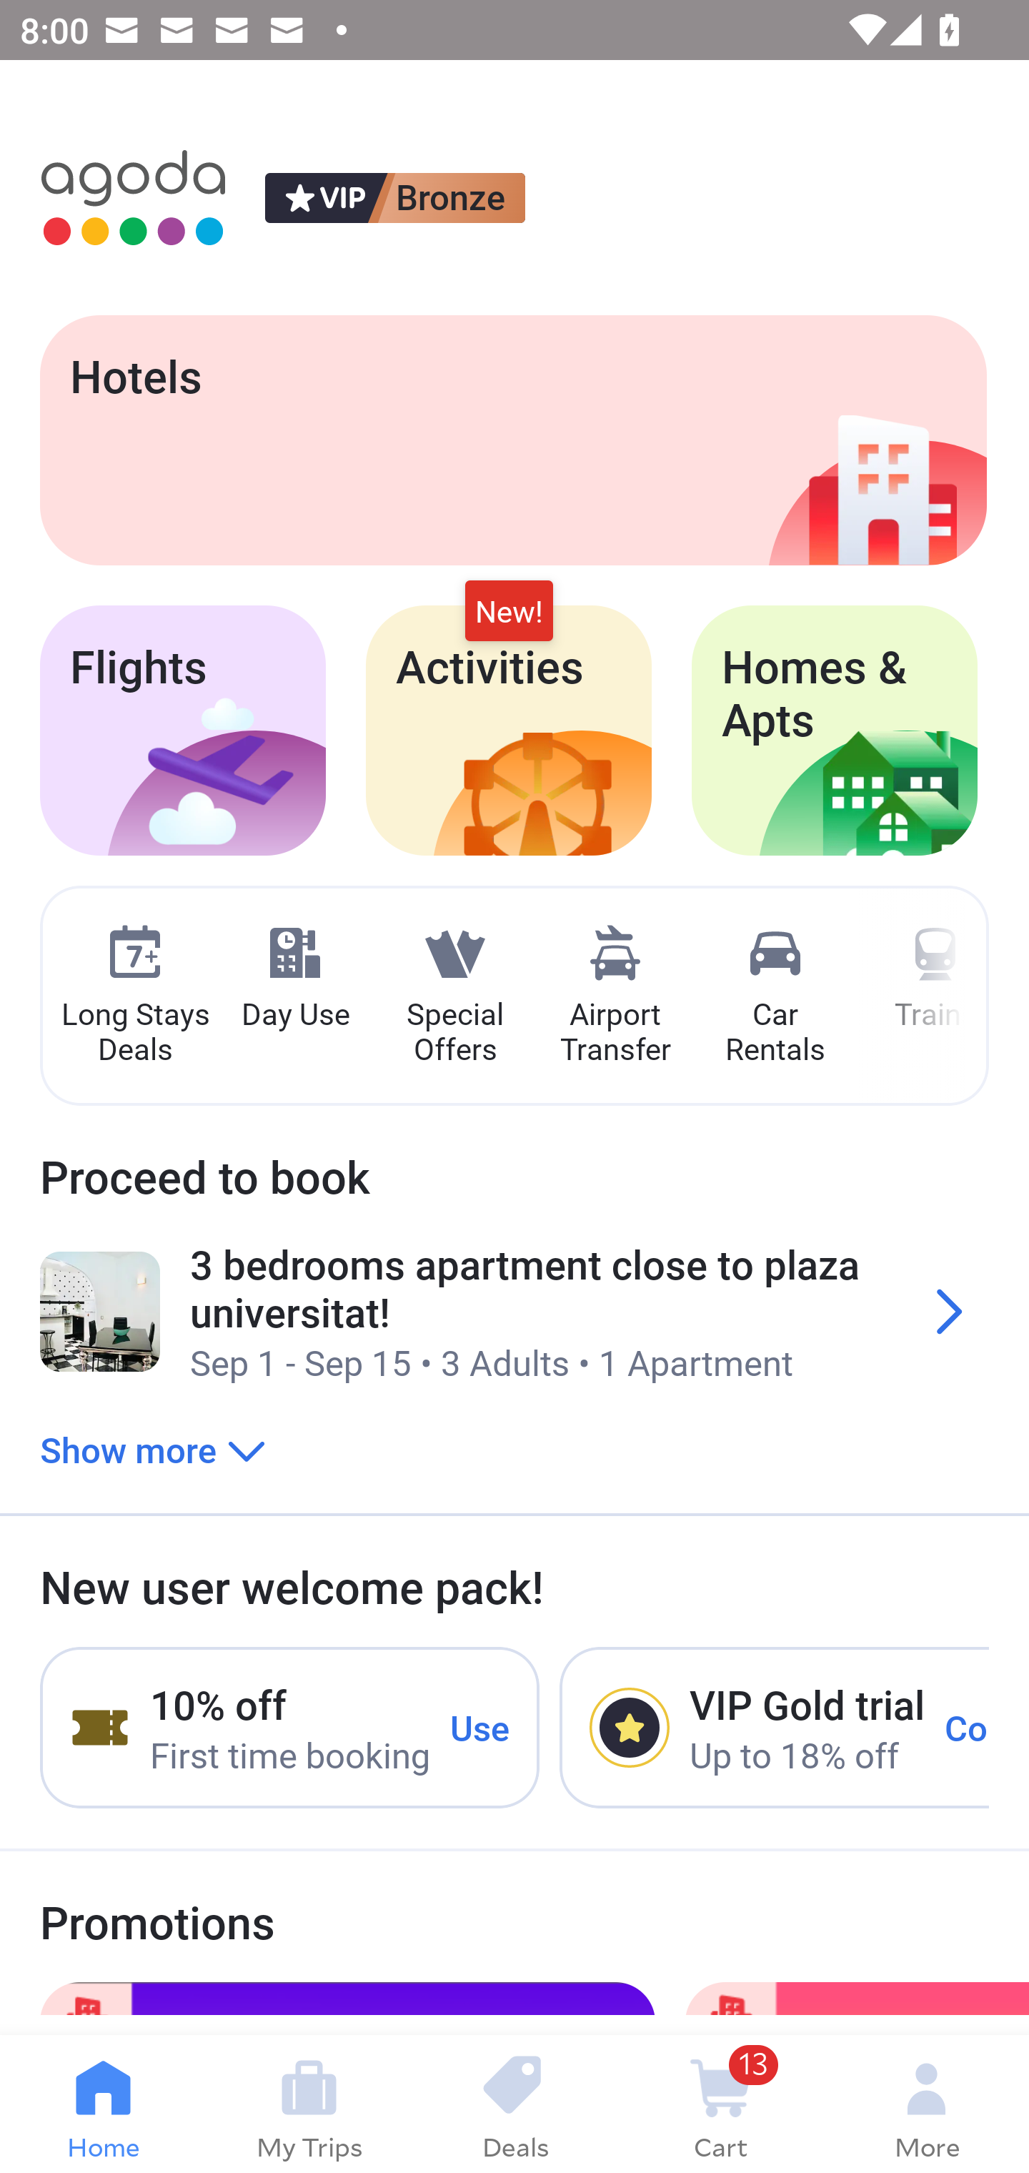 The height and width of the screenshot is (2173, 1029). What do you see at coordinates (513, 440) in the screenshot?
I see `Hotels` at bounding box center [513, 440].